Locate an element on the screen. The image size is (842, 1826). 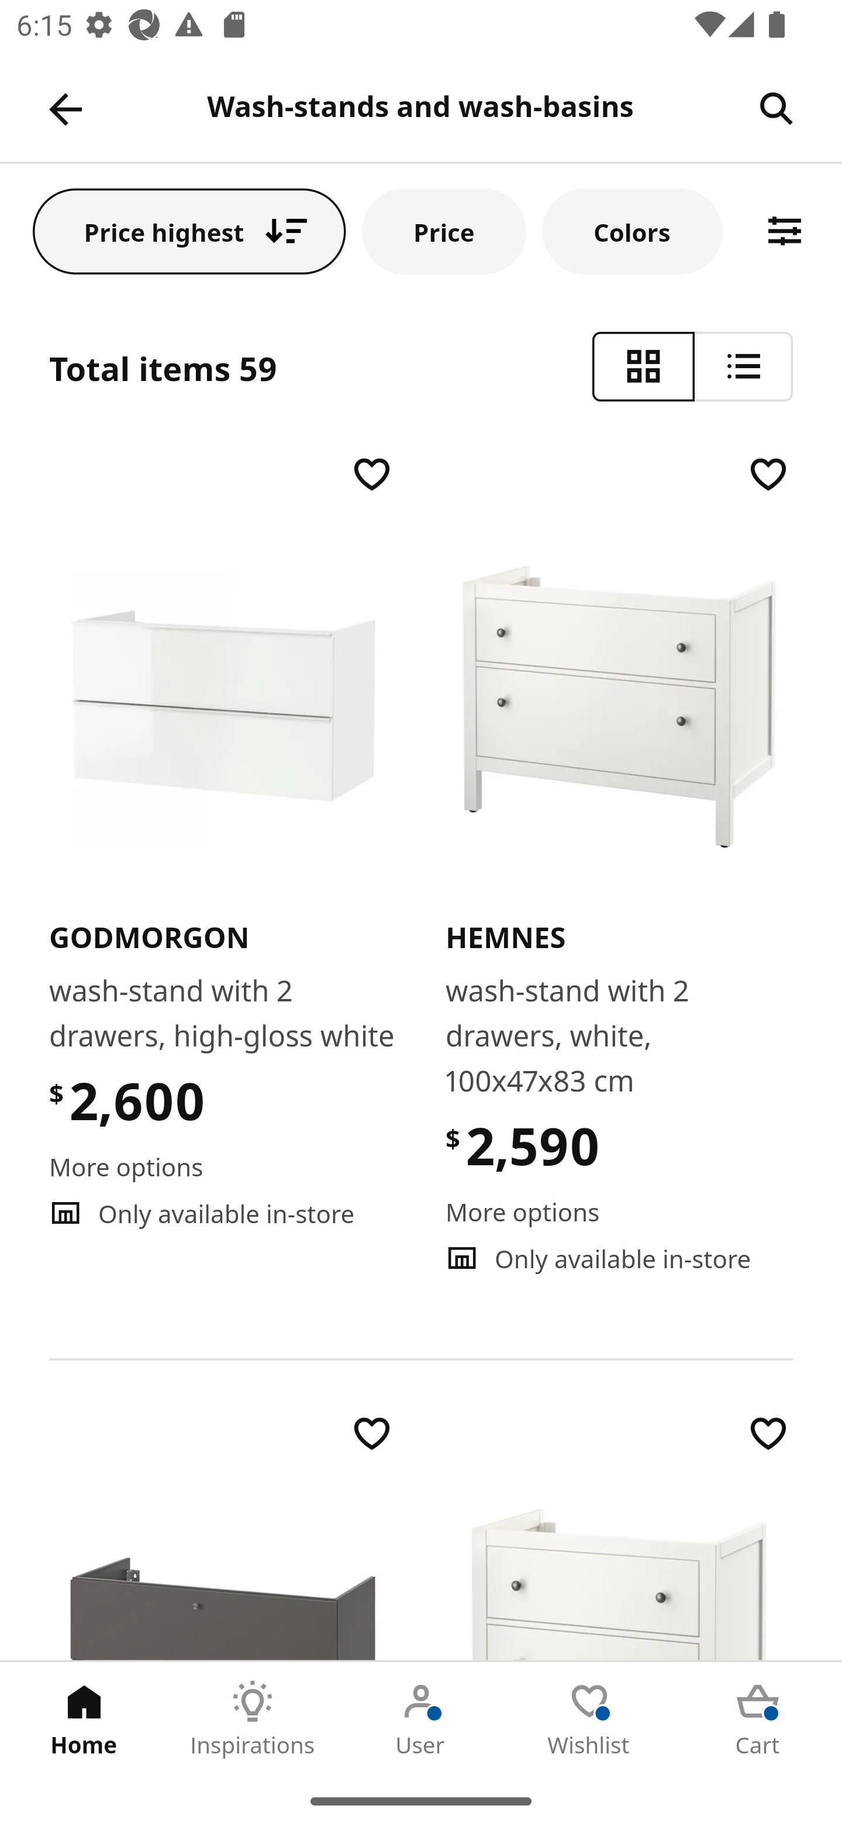
Inspirations
Tab 2 of 5 is located at coordinates (253, 1719).